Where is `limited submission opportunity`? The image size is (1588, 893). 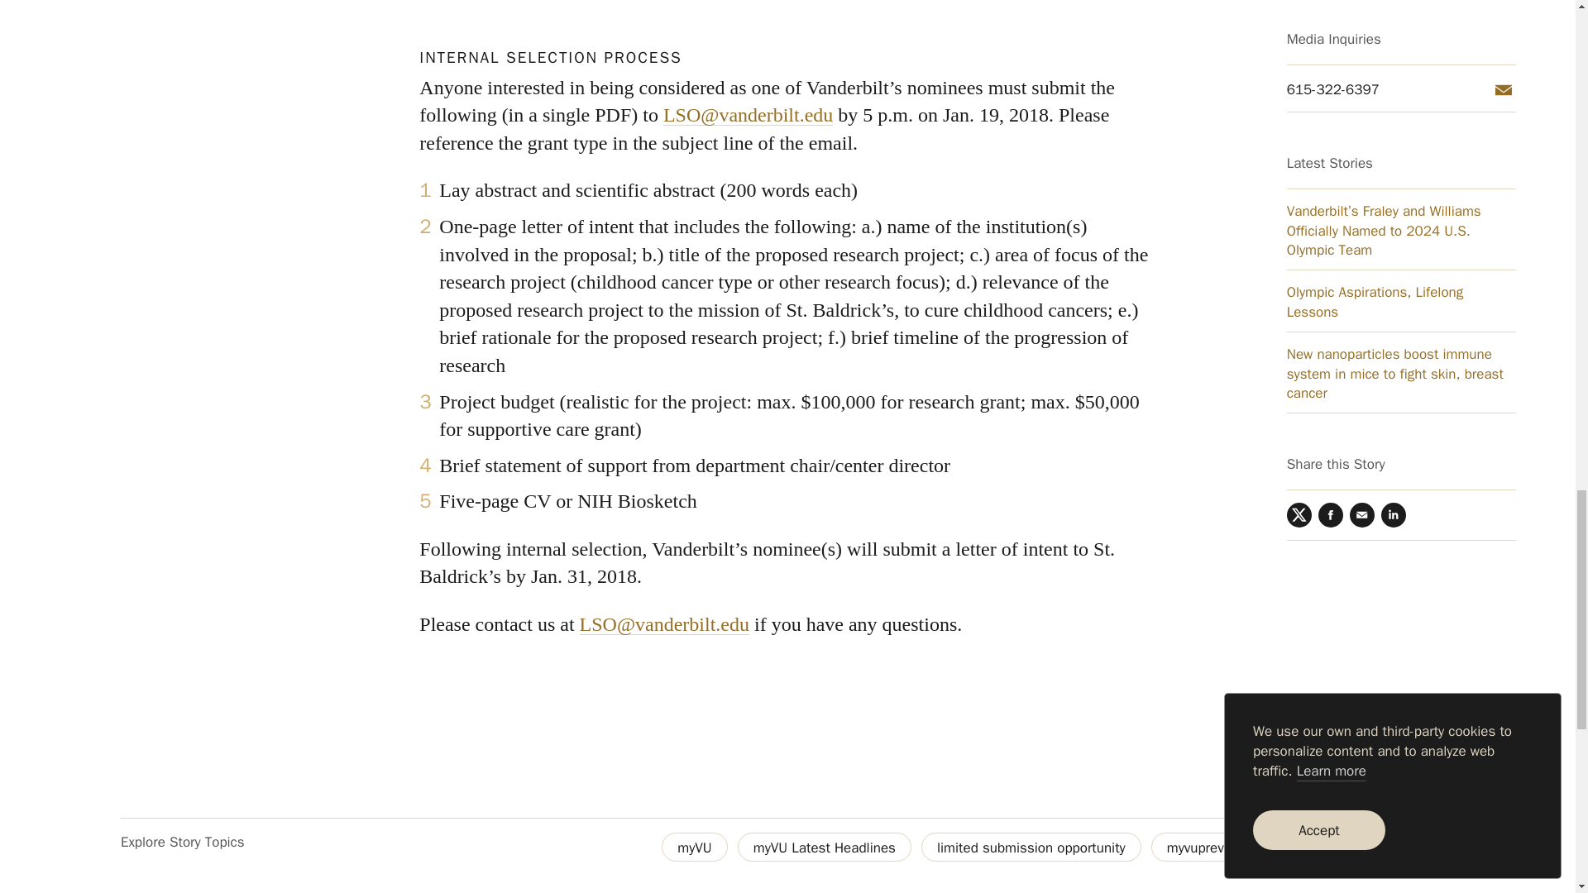 limited submission opportunity is located at coordinates (1031, 847).